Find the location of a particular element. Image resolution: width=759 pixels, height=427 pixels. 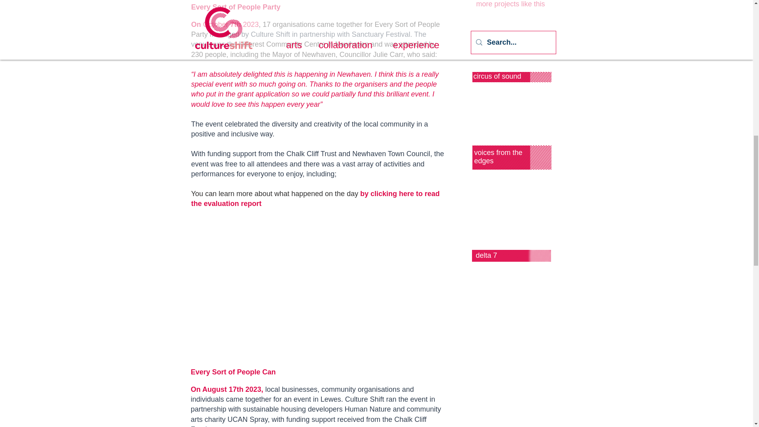

voices from the edges is located at coordinates (498, 157).